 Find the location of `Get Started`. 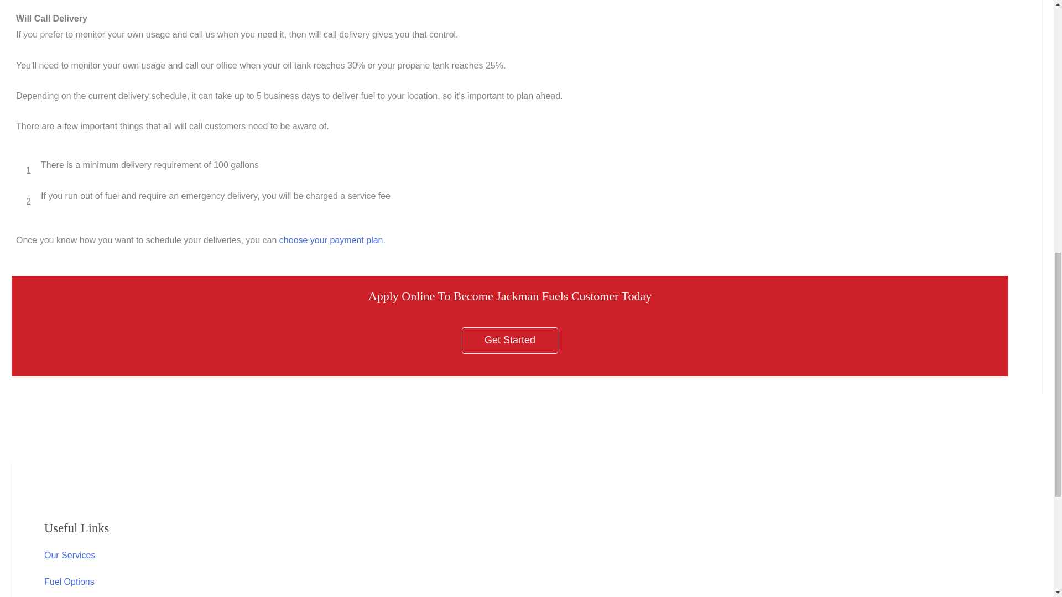

Get Started is located at coordinates (510, 341).